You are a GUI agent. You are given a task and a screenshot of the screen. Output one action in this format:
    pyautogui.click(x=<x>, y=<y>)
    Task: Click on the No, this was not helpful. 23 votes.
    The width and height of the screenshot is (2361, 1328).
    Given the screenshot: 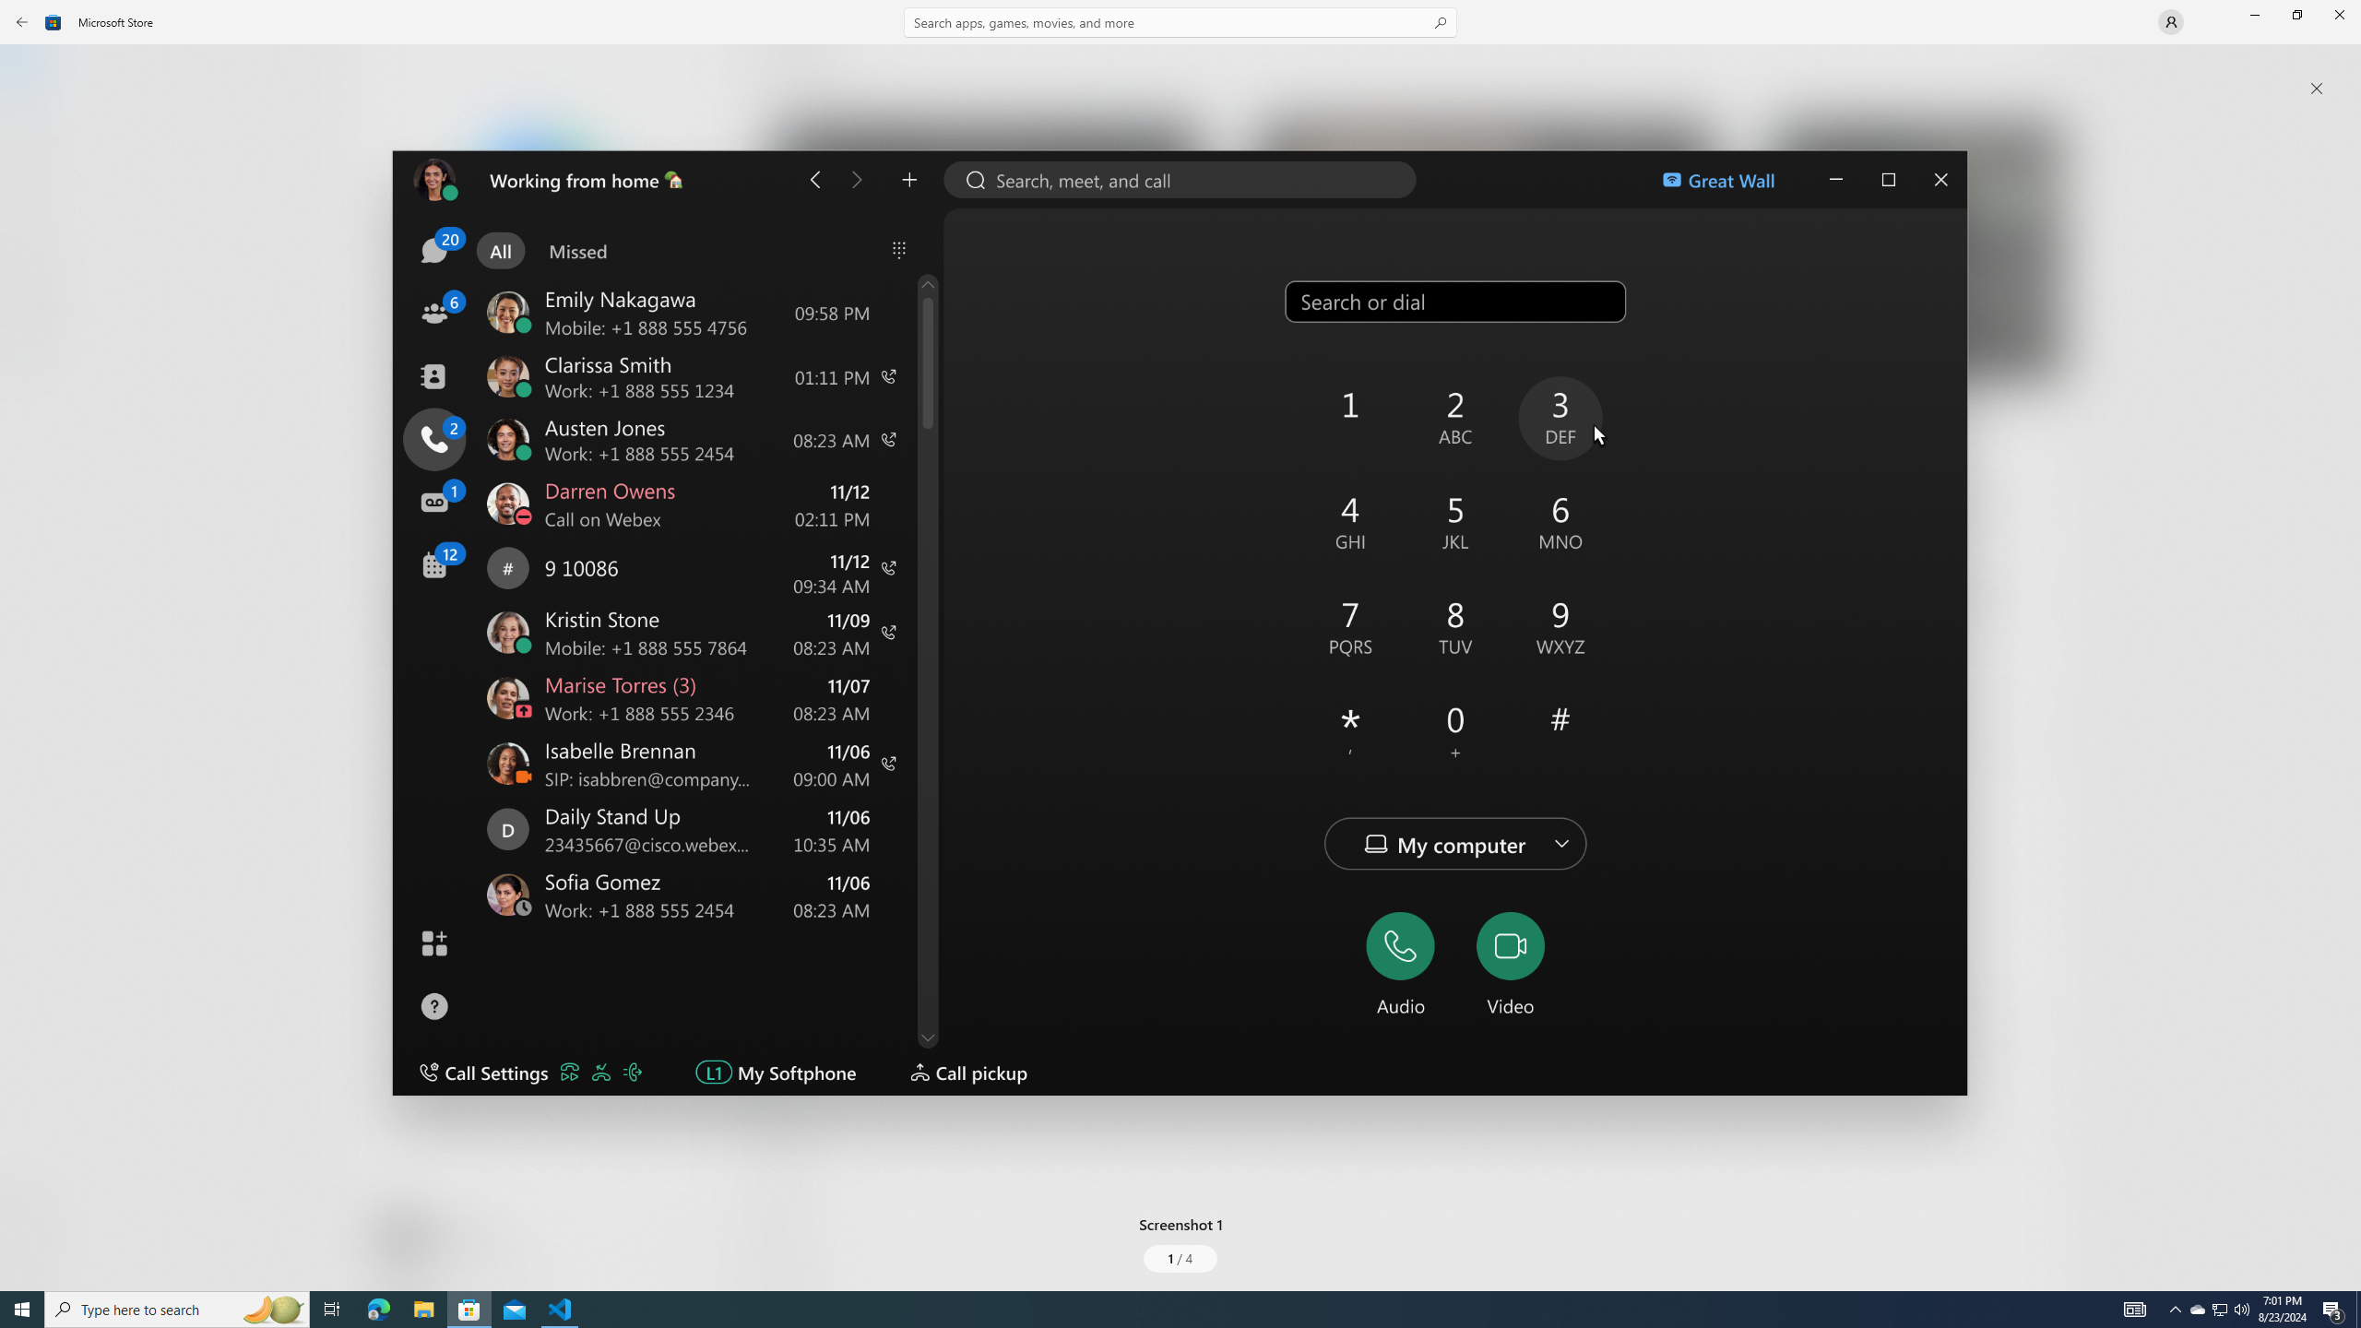 What is the action you would take?
    pyautogui.click(x=1977, y=1031)
    